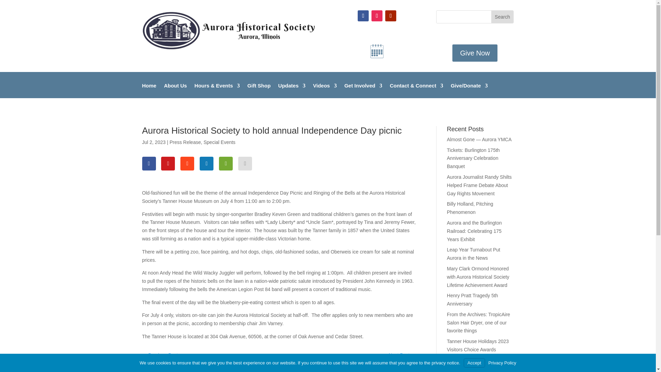  What do you see at coordinates (475, 53) in the screenshot?
I see `Give Now` at bounding box center [475, 53].